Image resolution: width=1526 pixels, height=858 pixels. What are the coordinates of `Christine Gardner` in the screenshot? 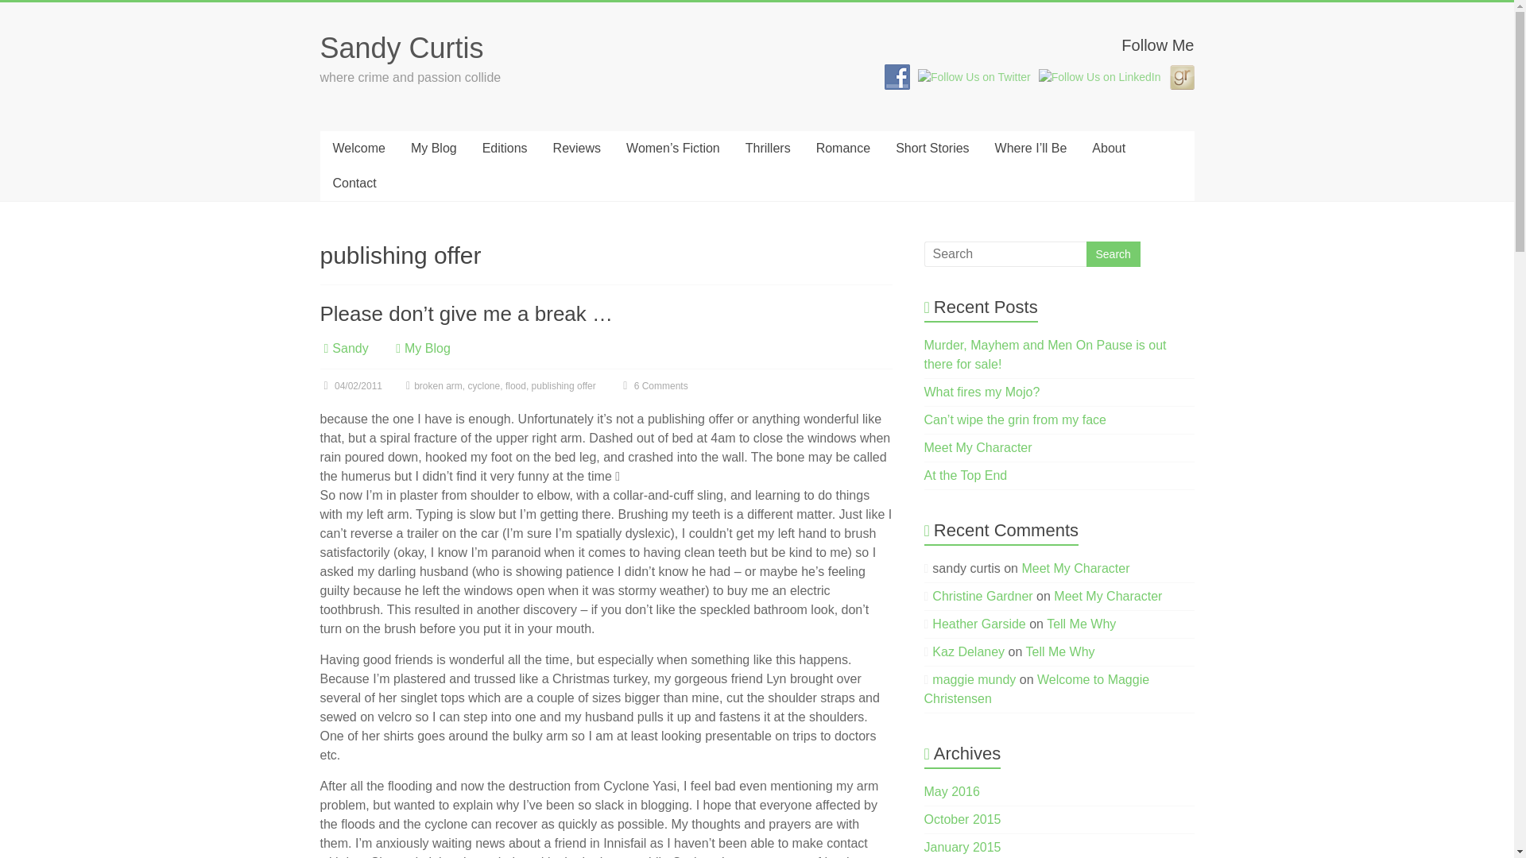 It's located at (982, 596).